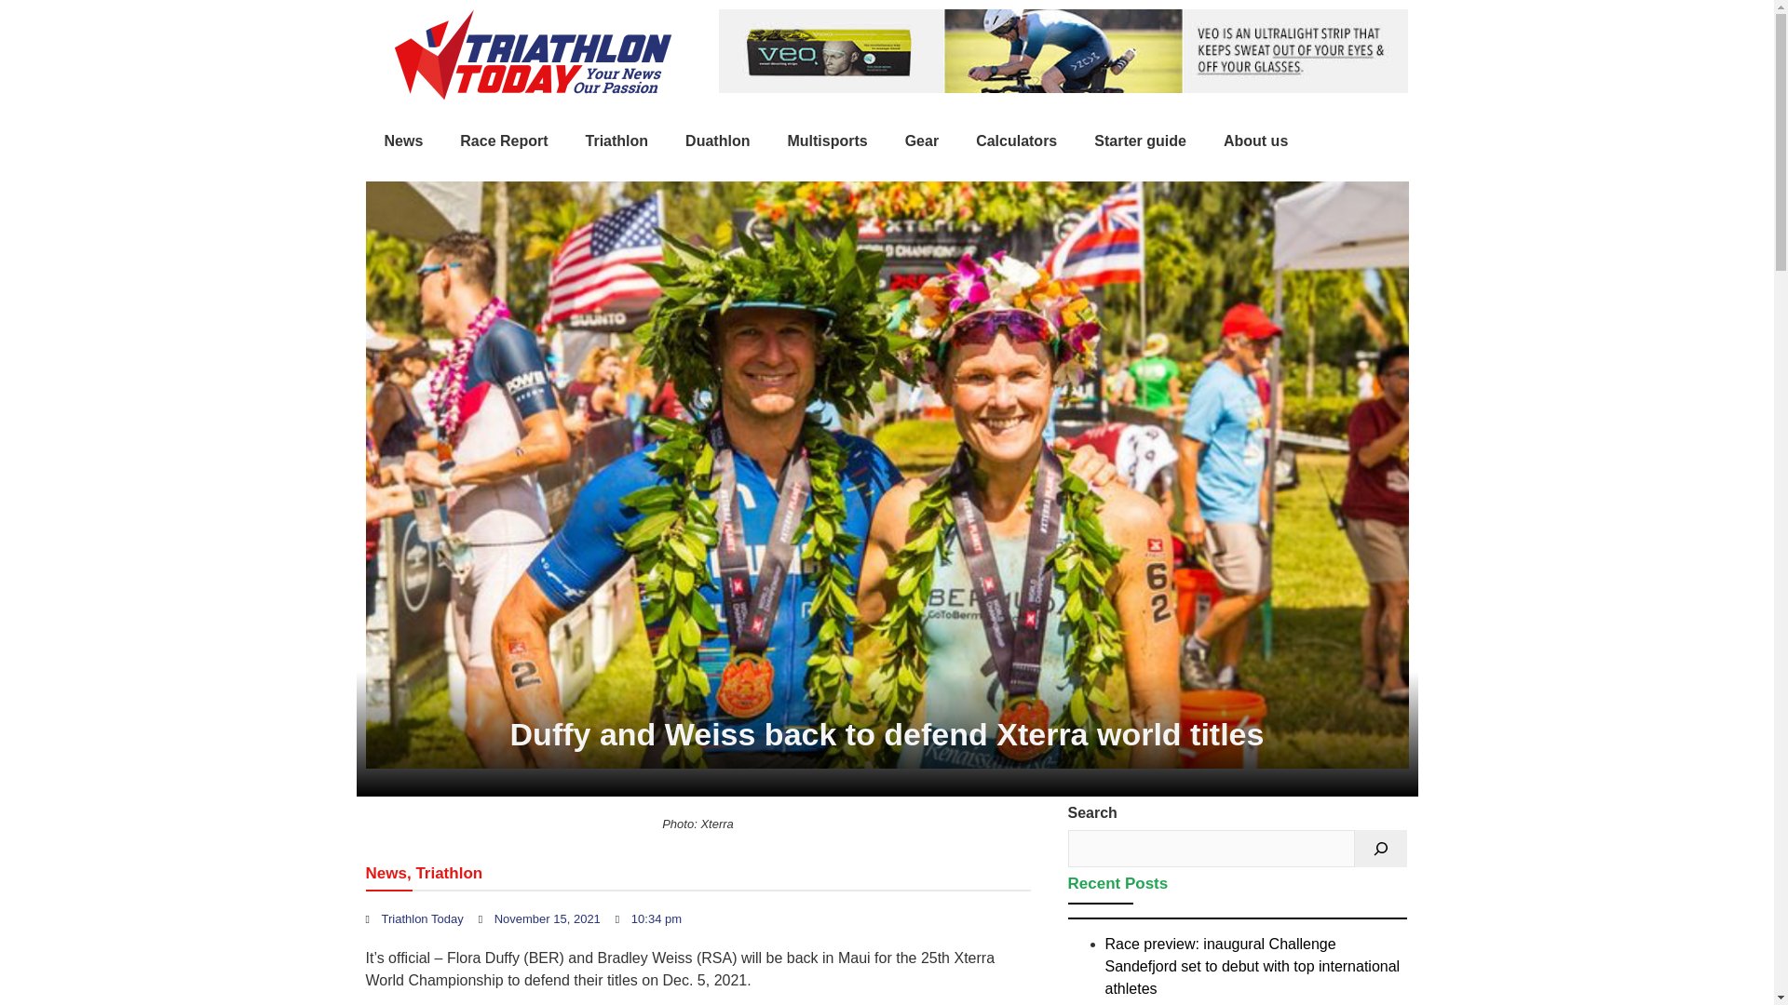  What do you see at coordinates (402, 141) in the screenshot?
I see `News` at bounding box center [402, 141].